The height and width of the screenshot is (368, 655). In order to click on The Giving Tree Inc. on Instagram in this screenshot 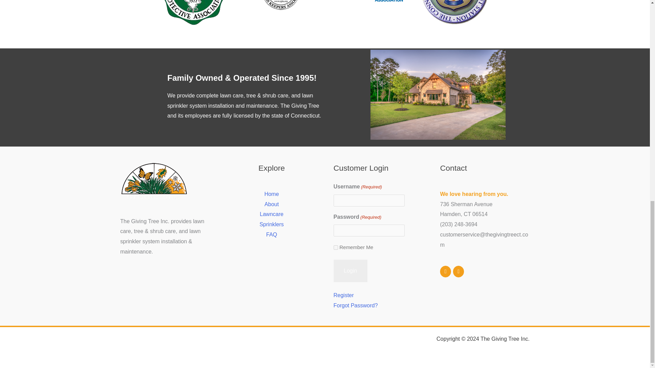, I will do `click(458, 271)`.